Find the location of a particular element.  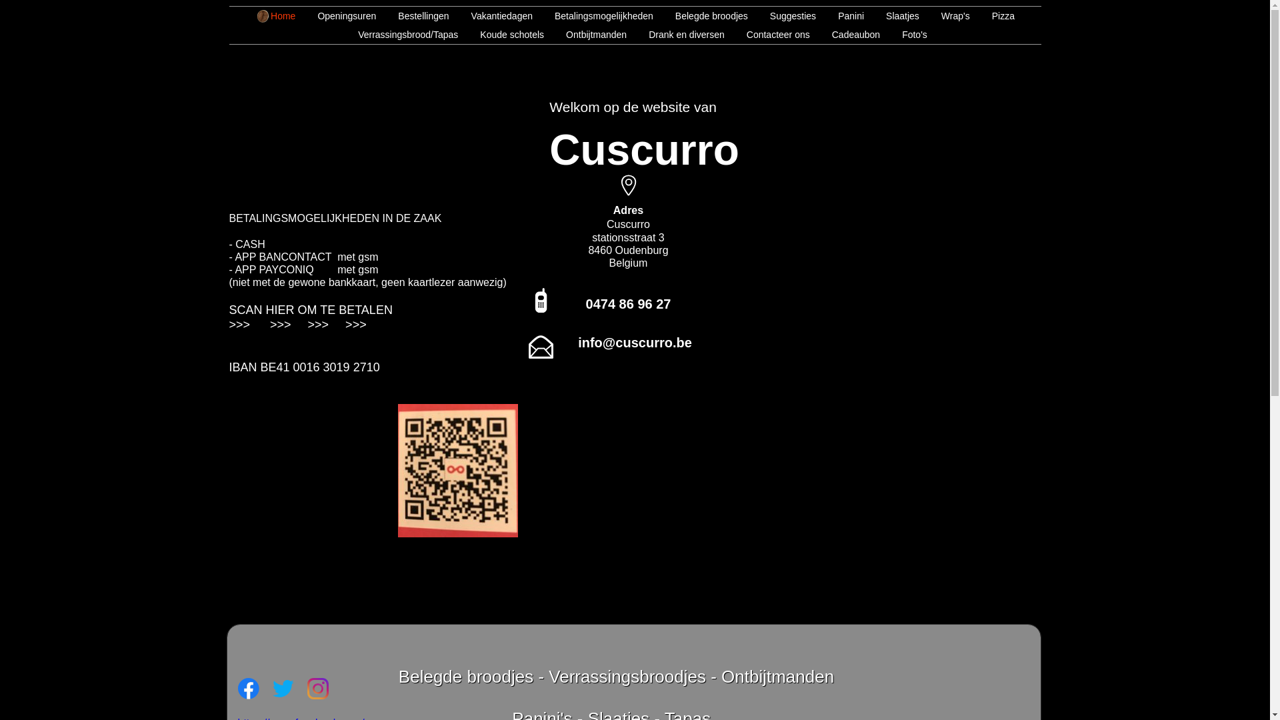

Koude schotels is located at coordinates (504, 35).